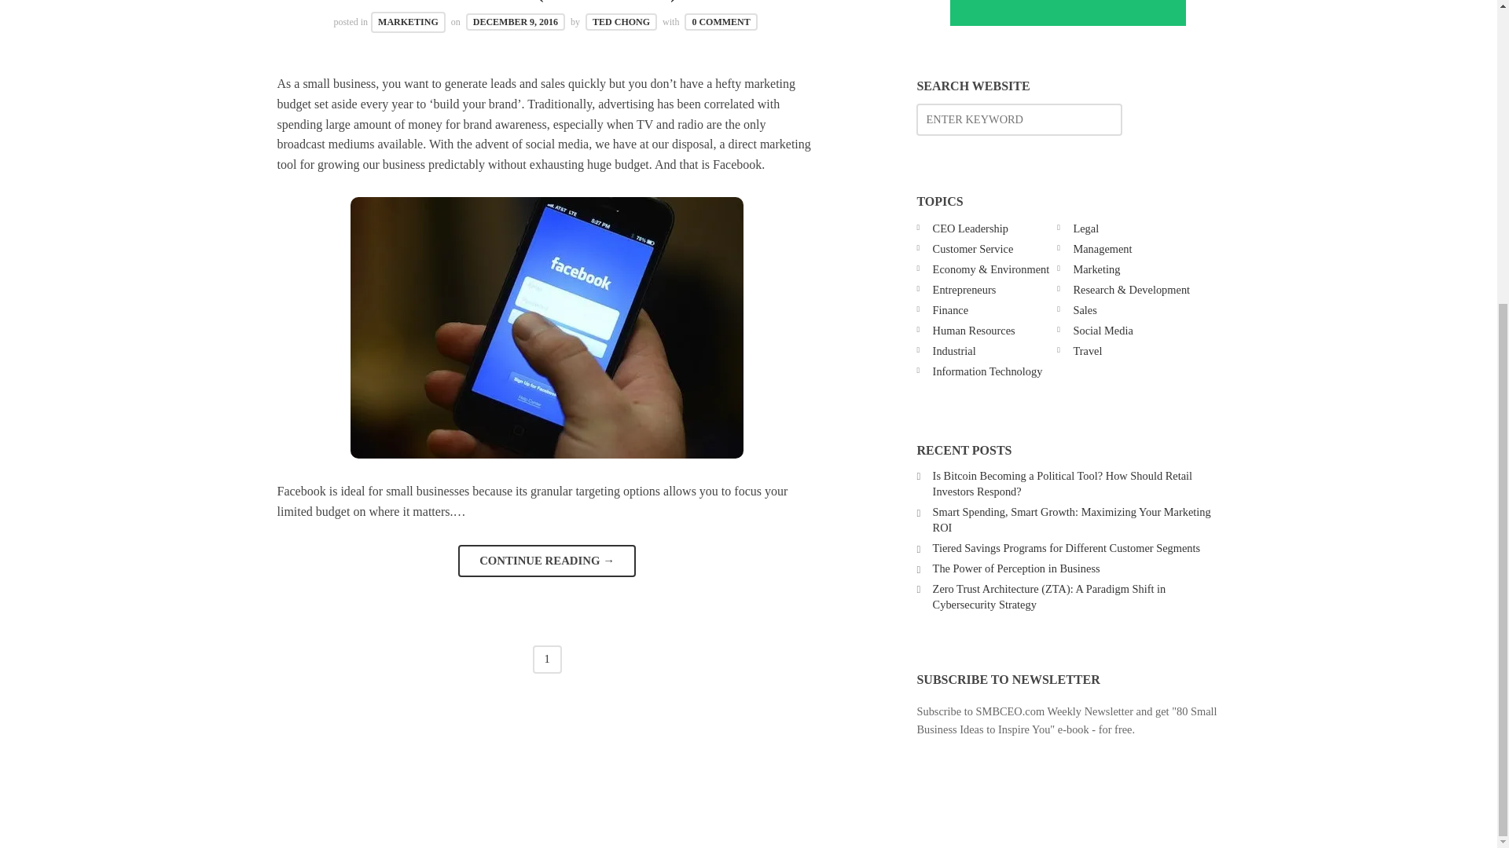 This screenshot has width=1509, height=848. I want to click on Customer Service, so click(973, 248).